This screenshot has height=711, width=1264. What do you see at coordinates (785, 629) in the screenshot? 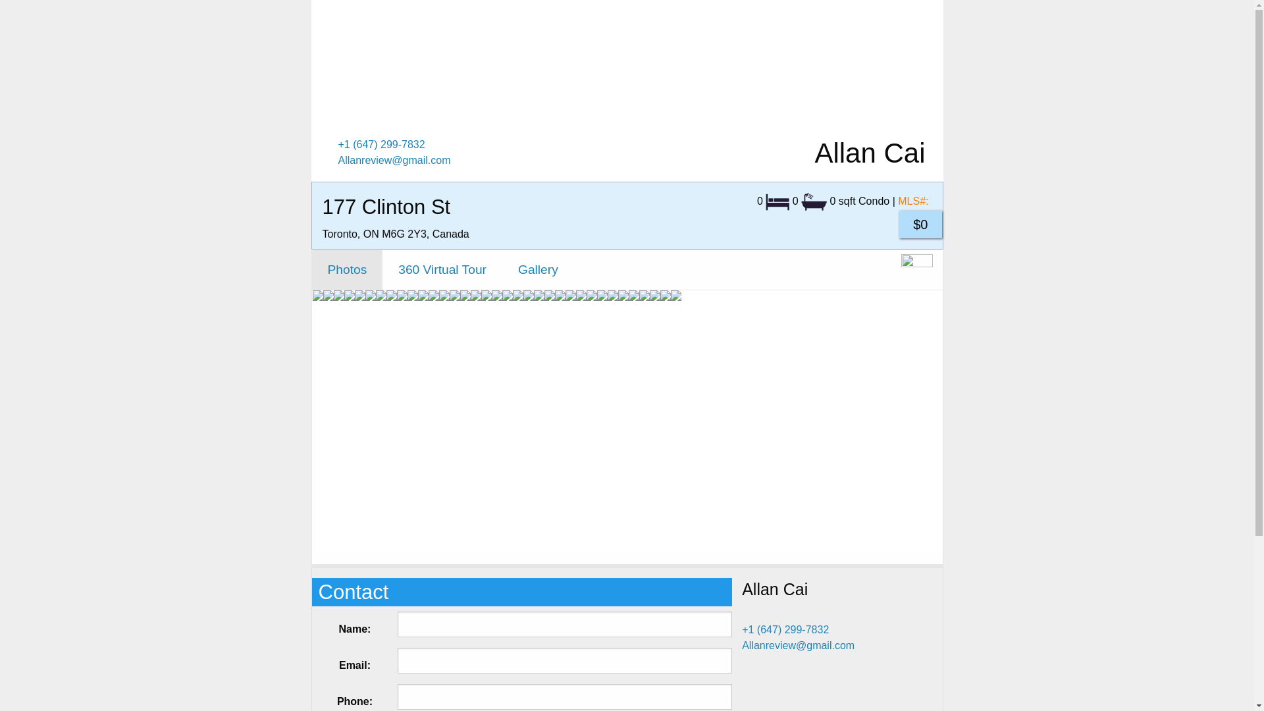
I see `+1 (647) 299-7832` at bounding box center [785, 629].